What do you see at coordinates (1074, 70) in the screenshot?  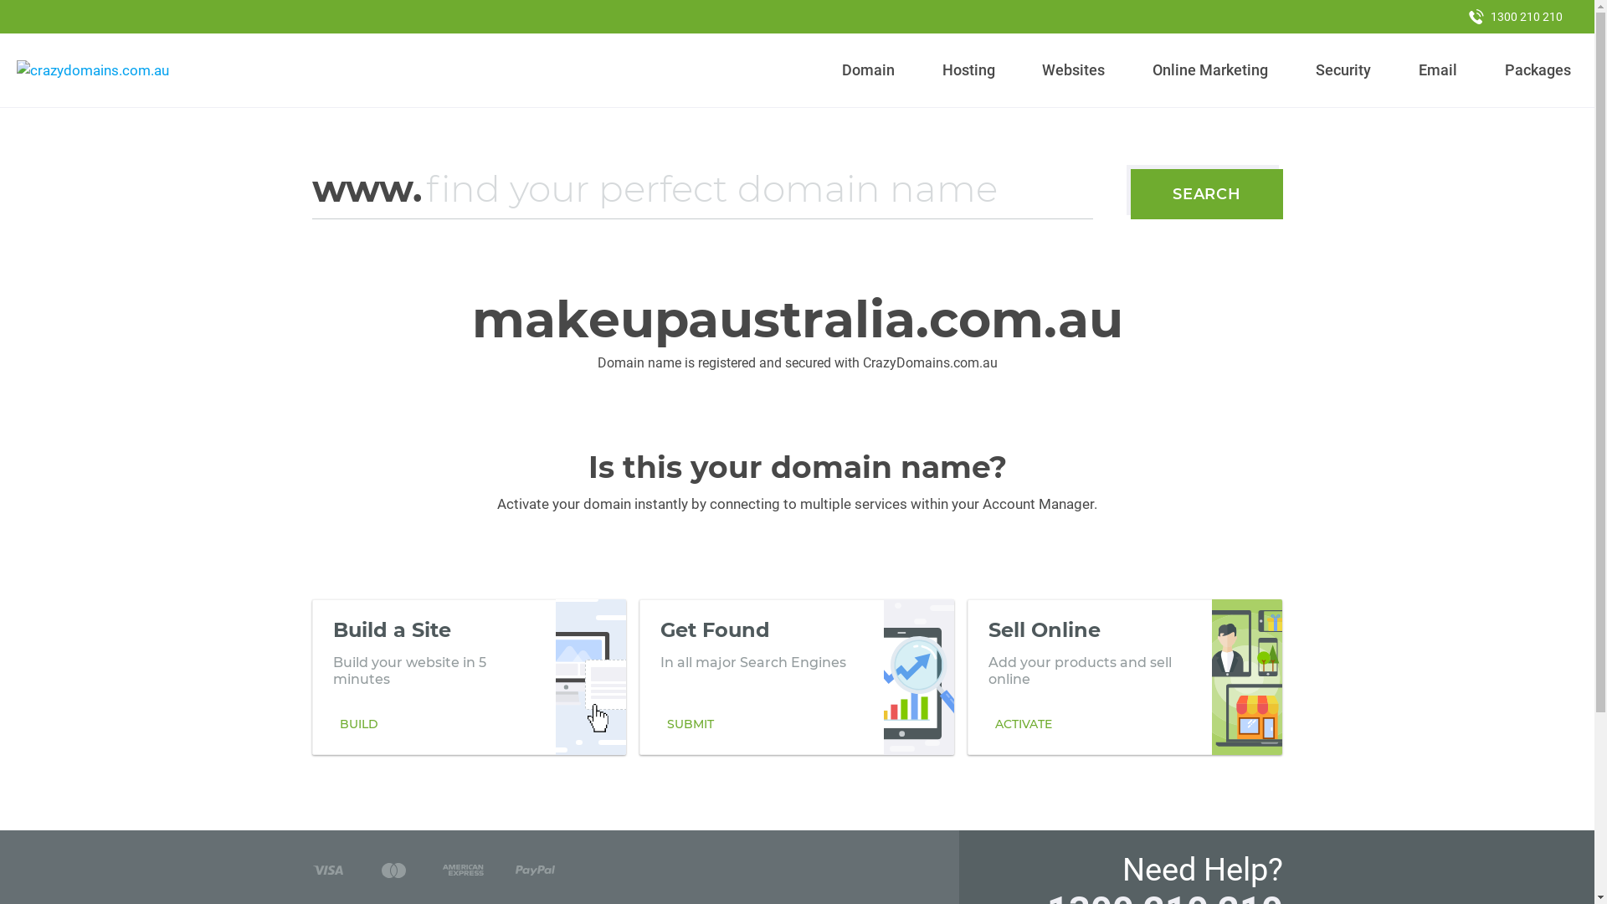 I see `Websites` at bounding box center [1074, 70].